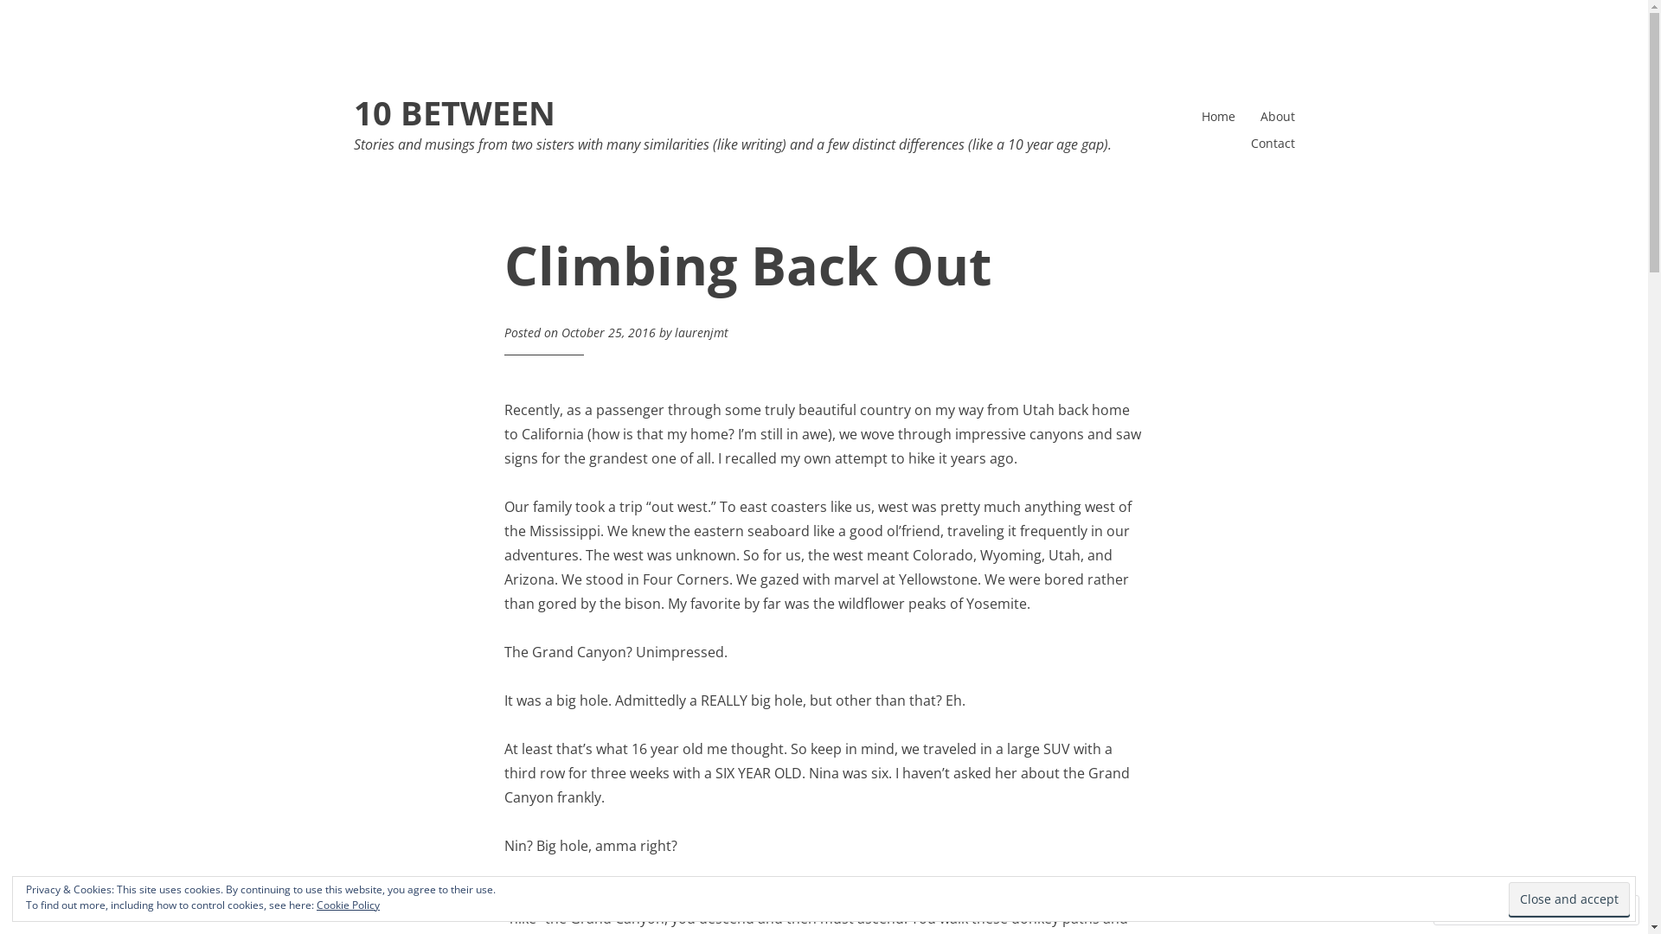 This screenshot has width=1661, height=934. Describe the element at coordinates (702, 332) in the screenshot. I see `laurenjmt` at that location.